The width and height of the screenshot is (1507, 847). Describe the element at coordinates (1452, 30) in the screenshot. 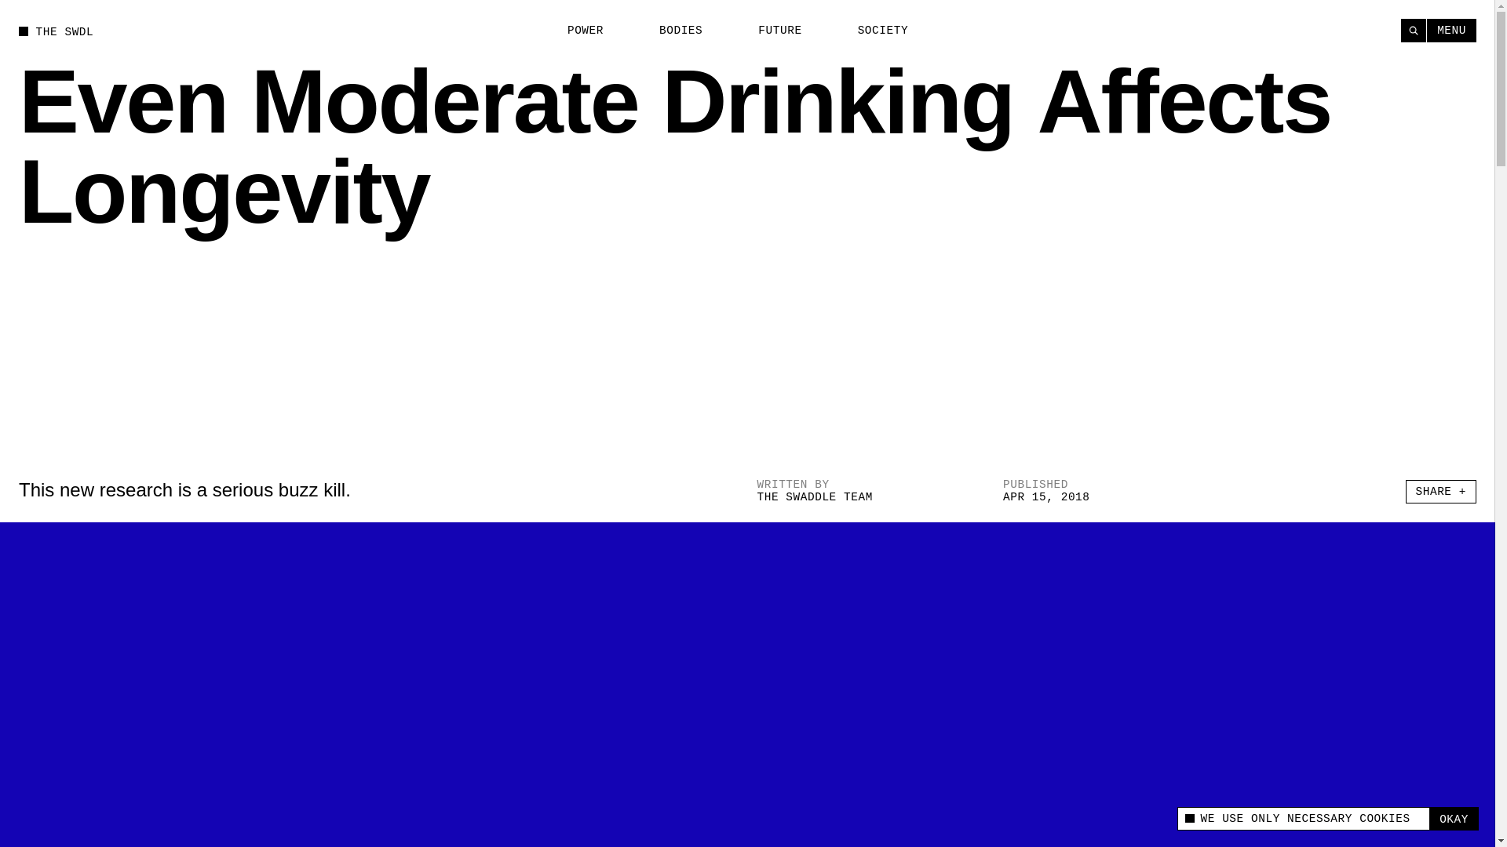

I see `MENU` at that location.